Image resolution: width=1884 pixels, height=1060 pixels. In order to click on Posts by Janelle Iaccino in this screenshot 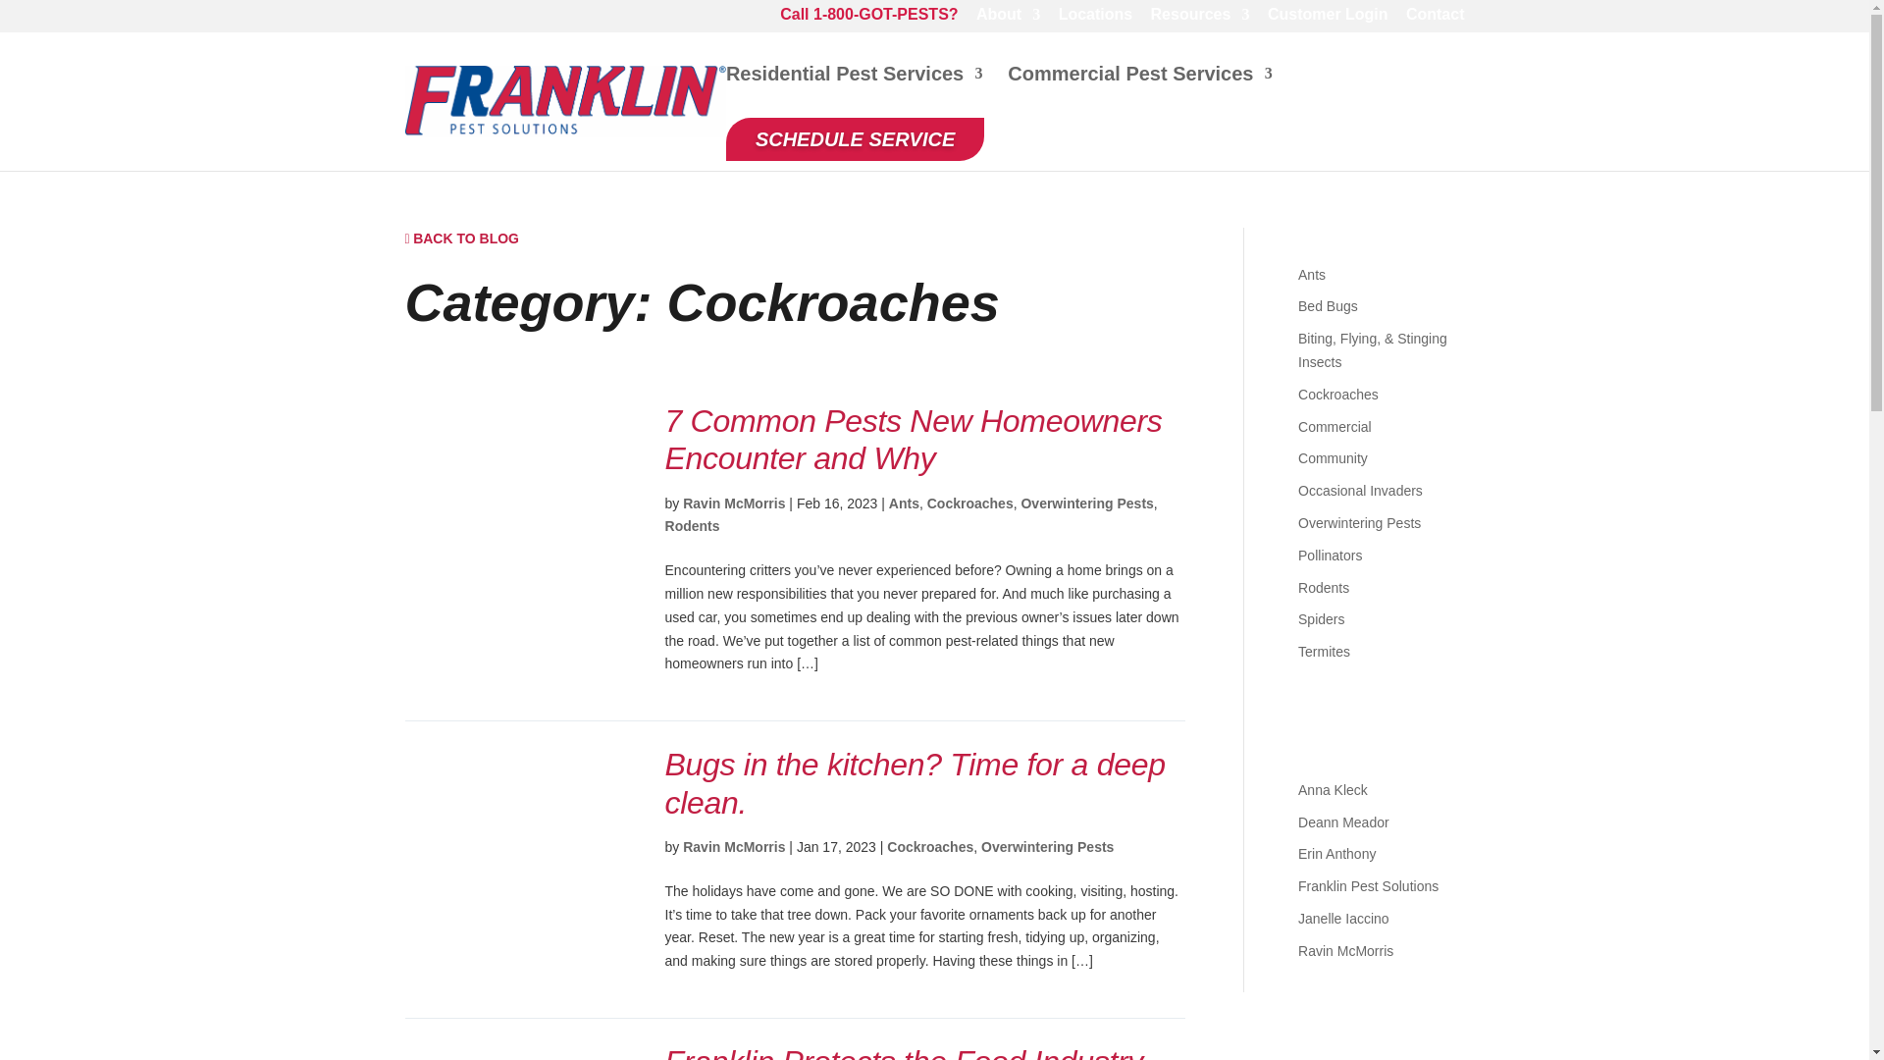, I will do `click(1343, 918)`.